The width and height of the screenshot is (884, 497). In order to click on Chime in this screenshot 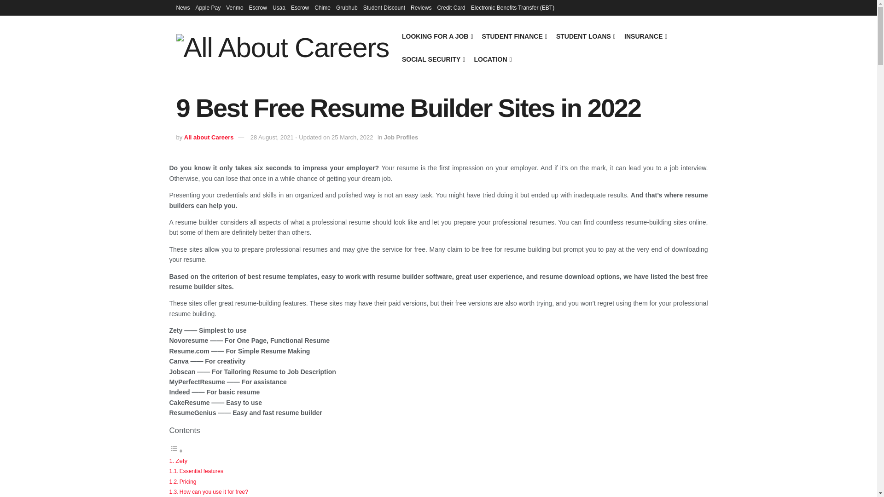, I will do `click(322, 7)`.